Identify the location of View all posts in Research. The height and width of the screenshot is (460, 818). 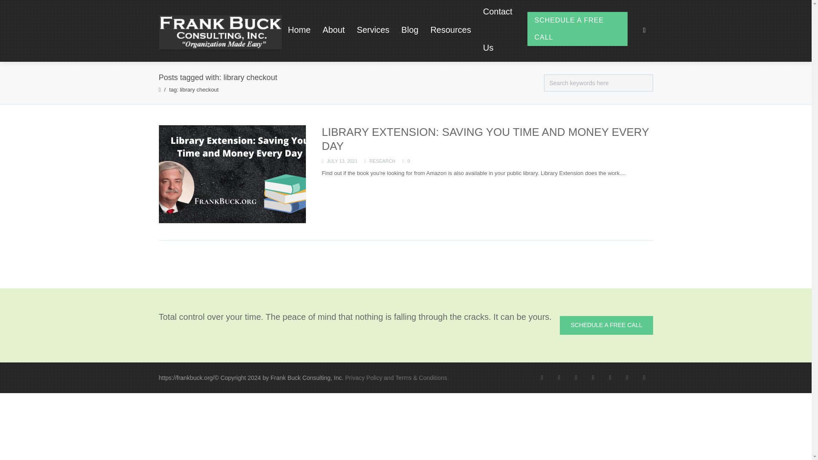
(382, 161).